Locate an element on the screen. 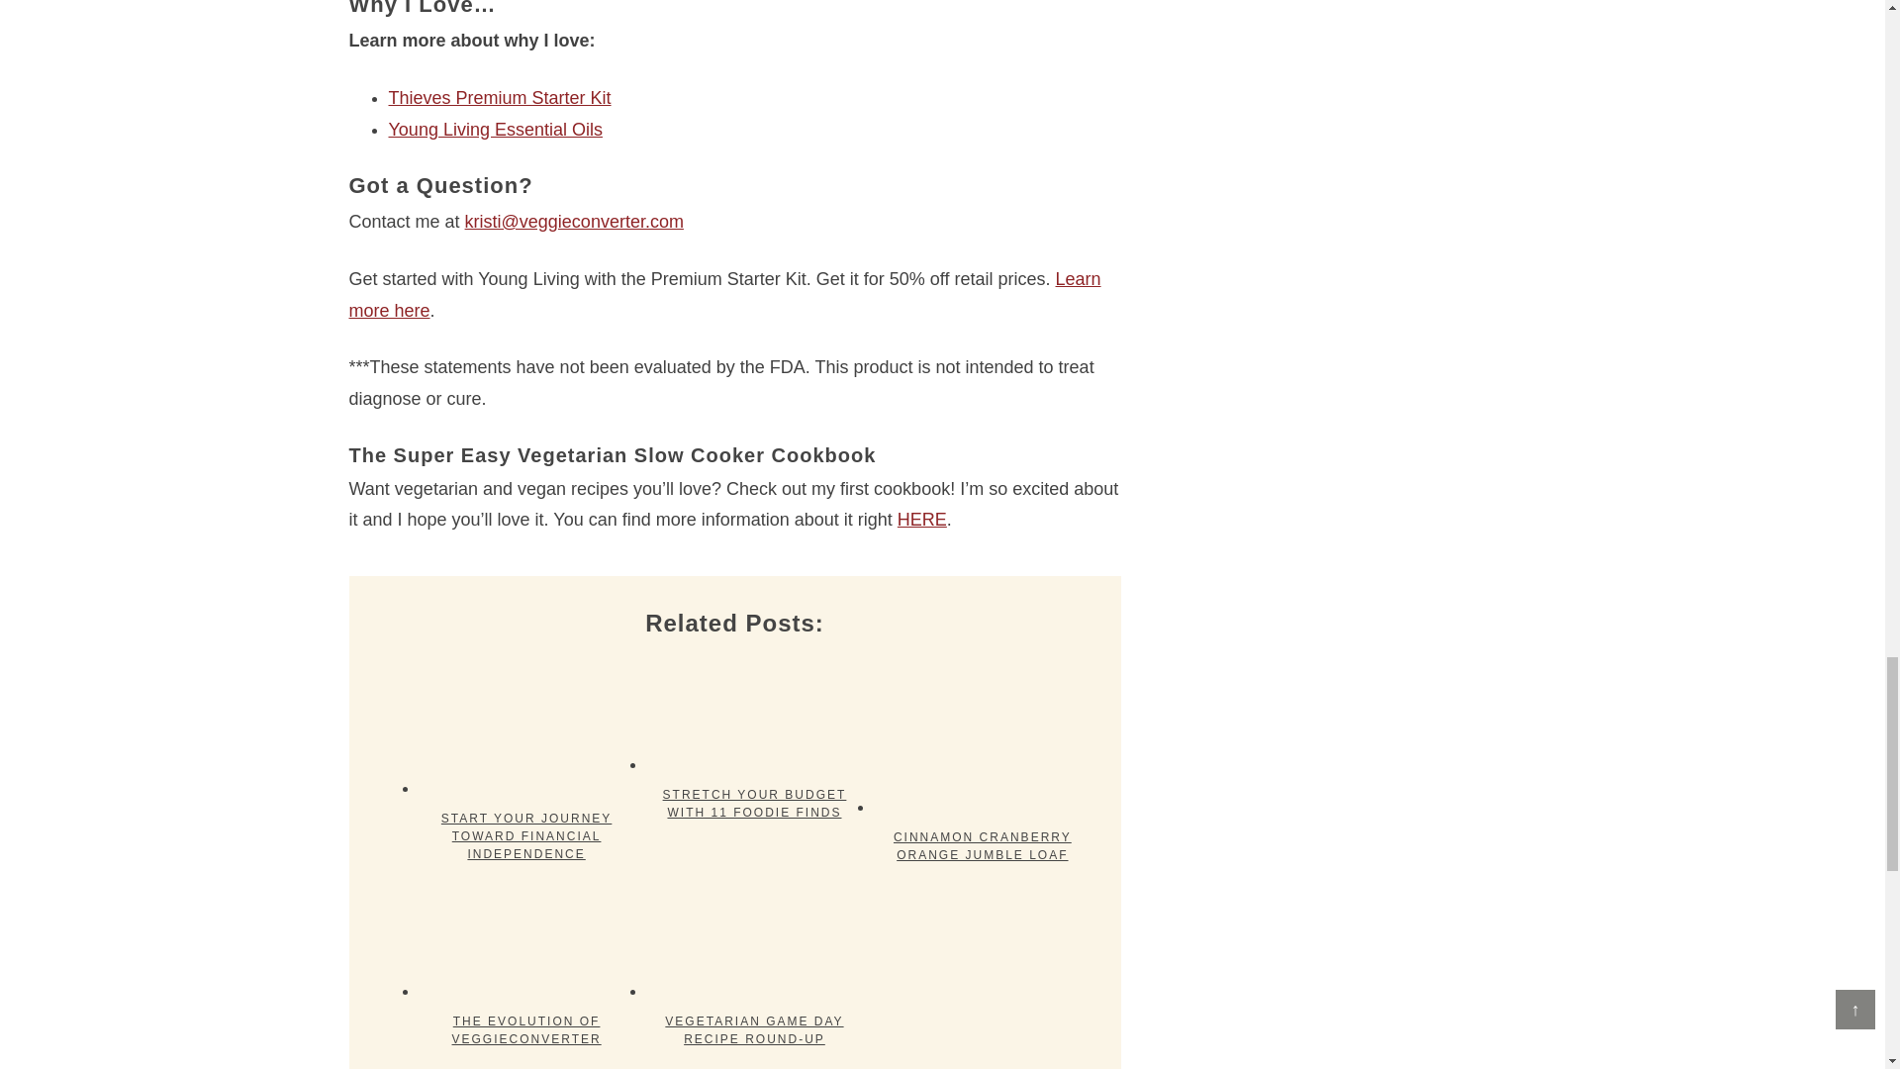 This screenshot has width=1900, height=1069. Stretch Your Budget with 11 Foodie Finds is located at coordinates (754, 715).